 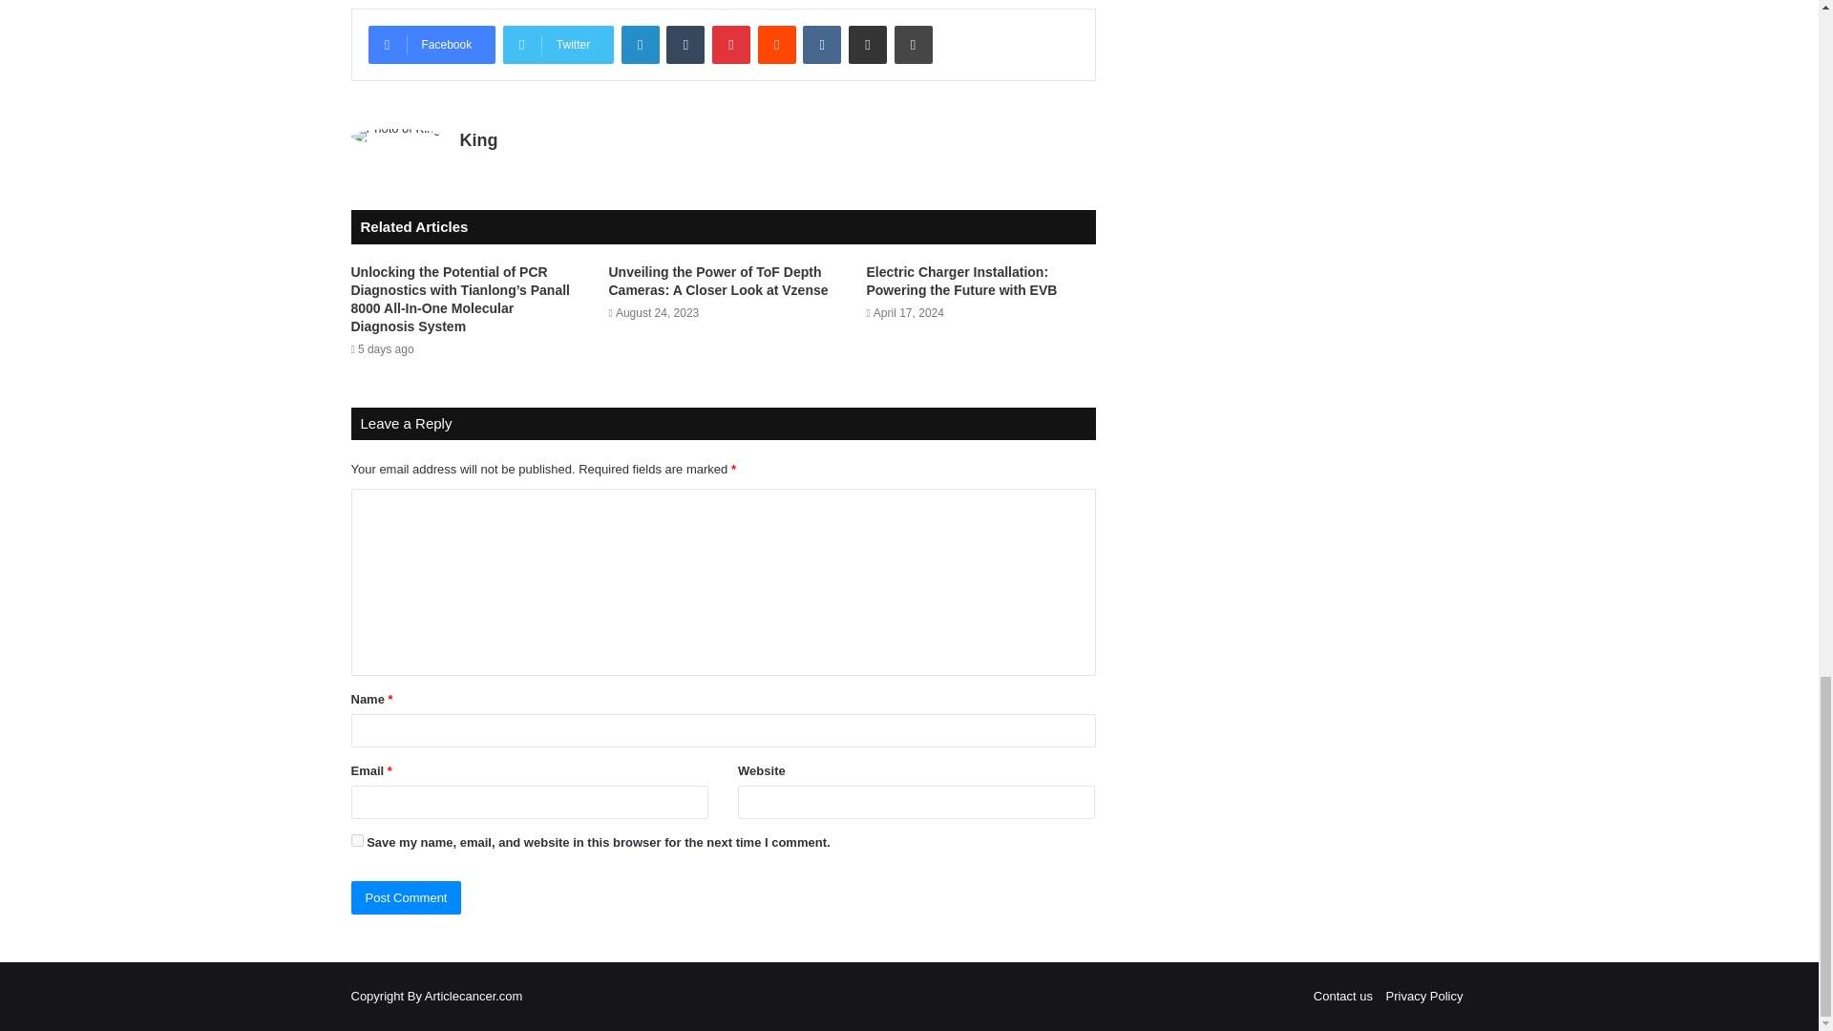 What do you see at coordinates (913, 44) in the screenshot?
I see `Print` at bounding box center [913, 44].